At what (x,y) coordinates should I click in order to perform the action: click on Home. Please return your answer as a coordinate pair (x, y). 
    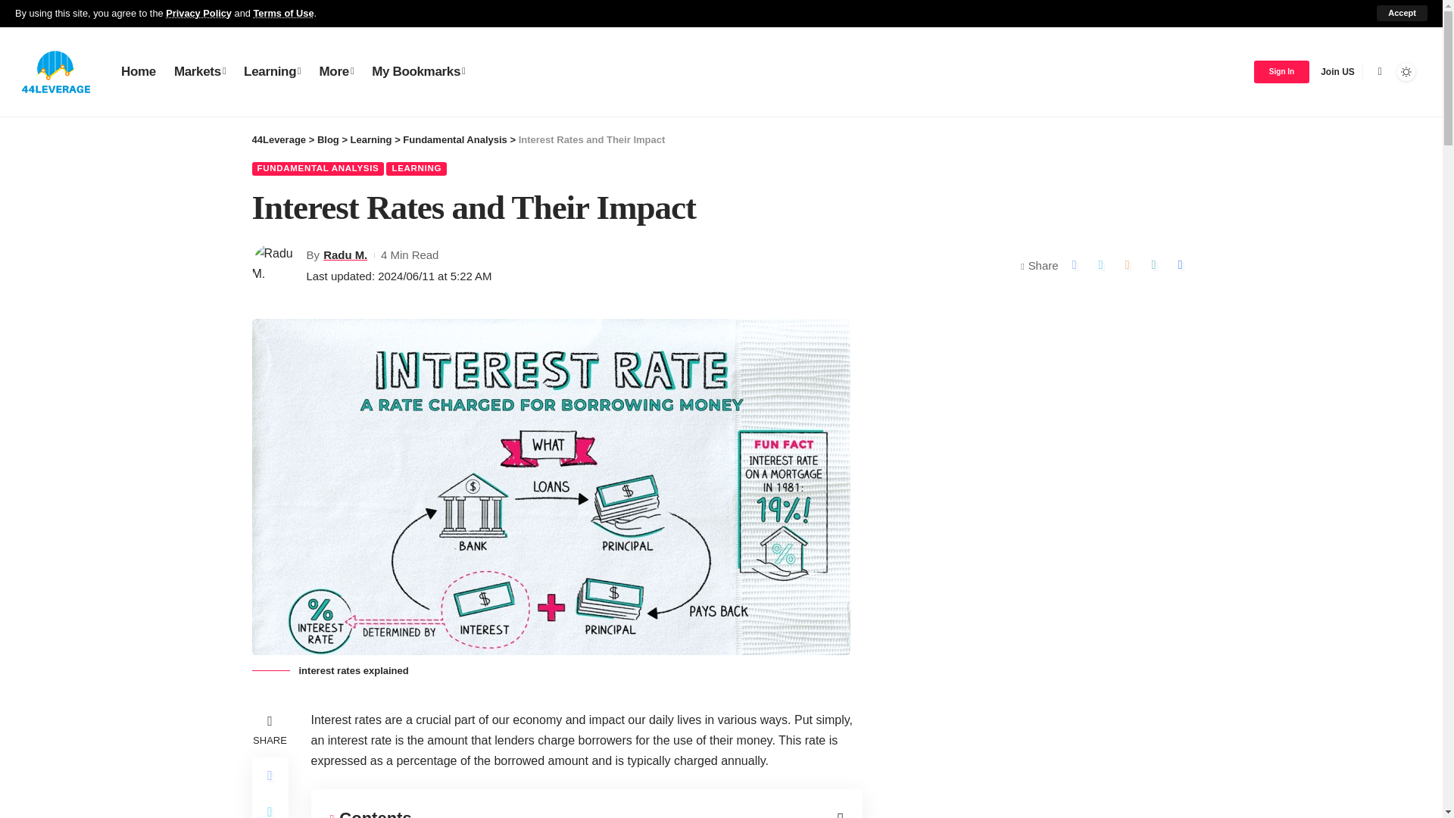
    Looking at the image, I should click on (138, 71).